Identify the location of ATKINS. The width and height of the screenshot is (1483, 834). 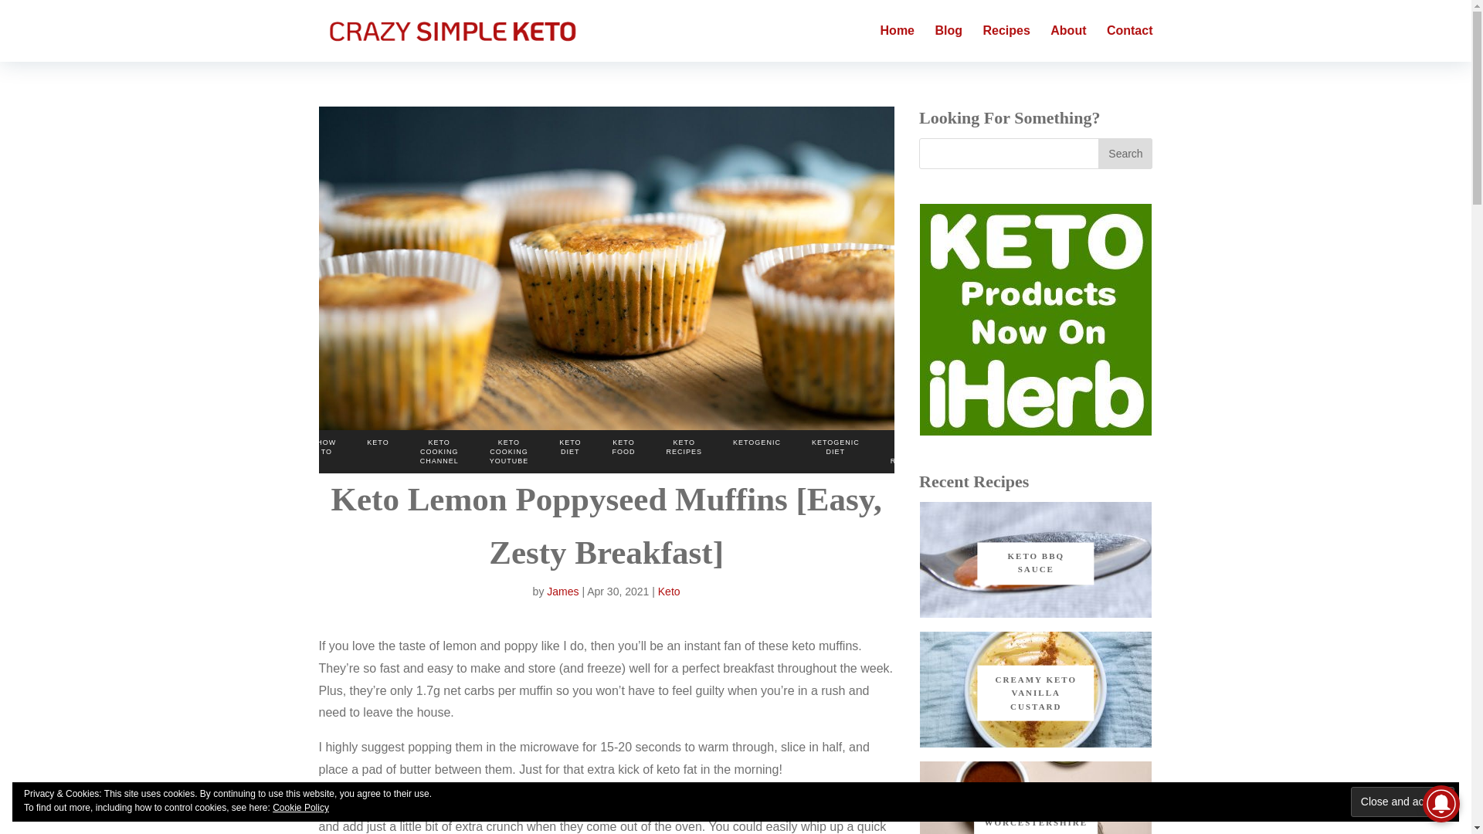
(39, 442).